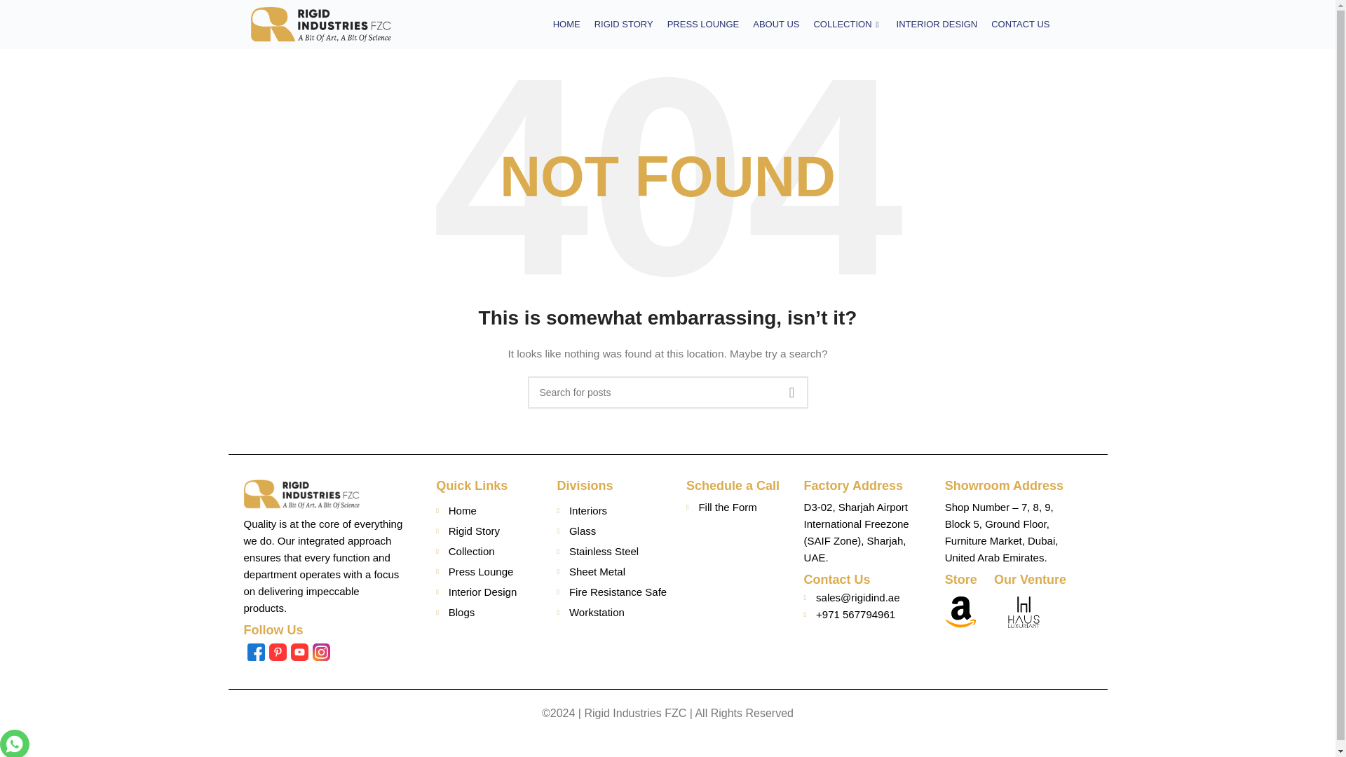 This screenshot has height=757, width=1346. I want to click on PRESS LOUNGE, so click(704, 24).